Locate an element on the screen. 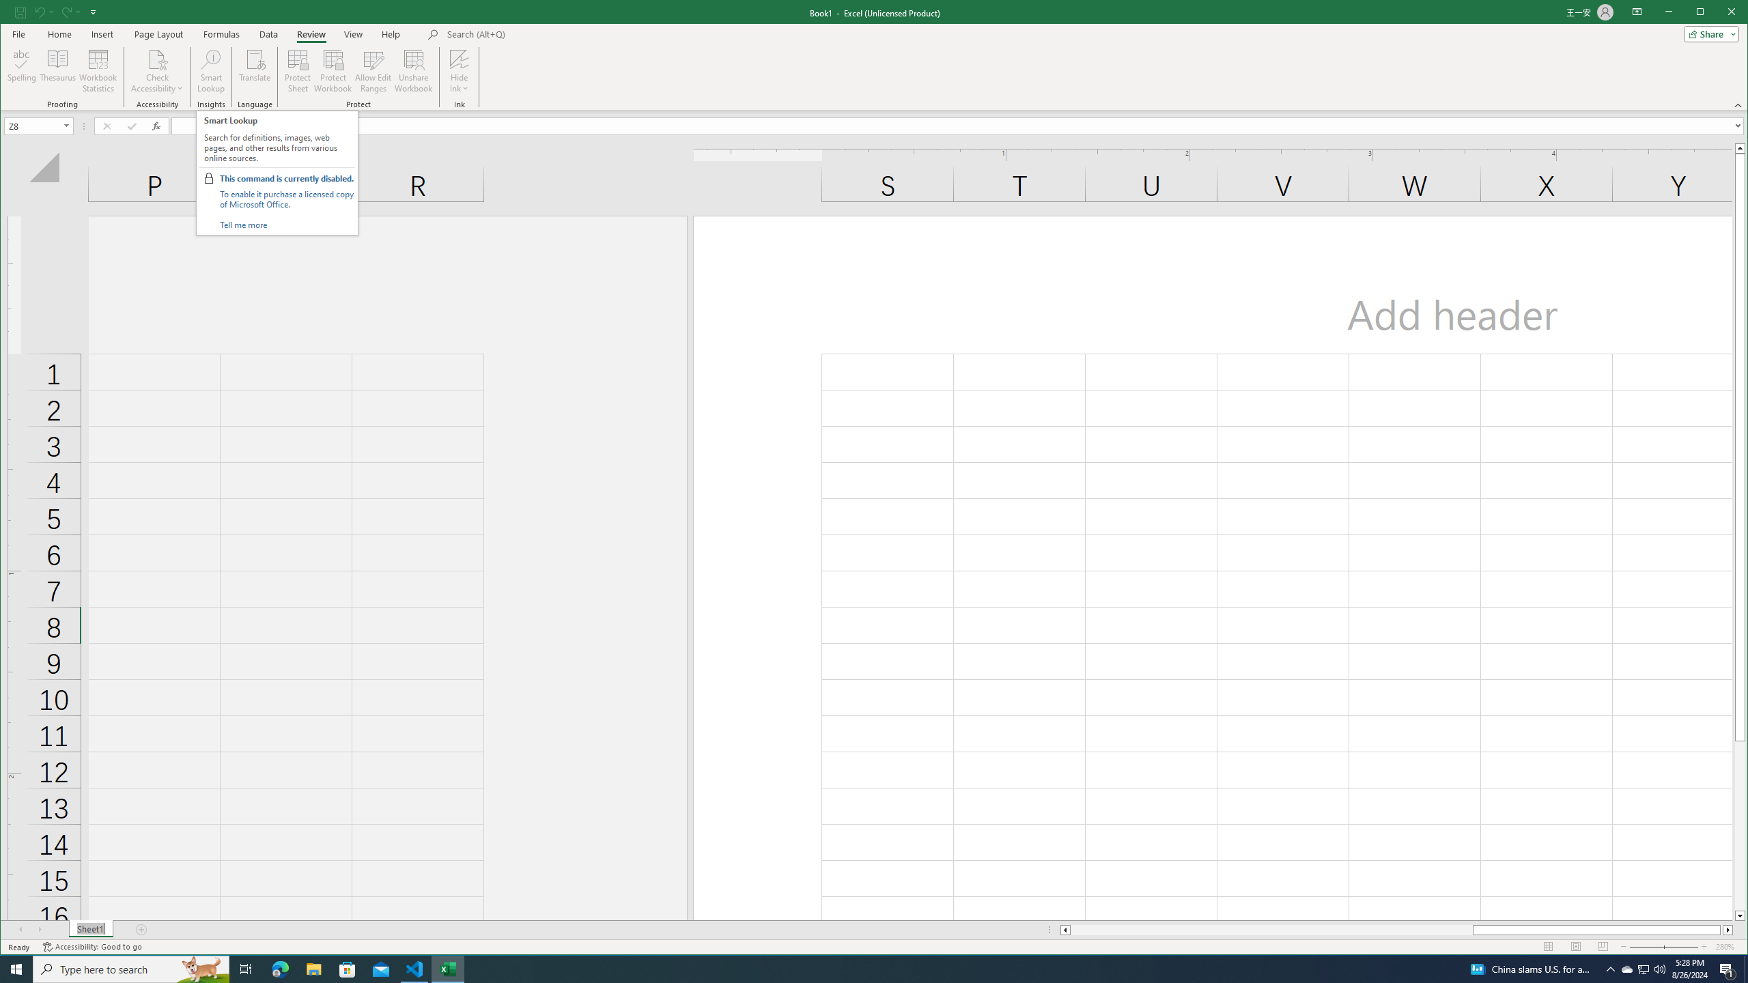 This screenshot has width=1748, height=983. Page Break Preview is located at coordinates (1603, 947).